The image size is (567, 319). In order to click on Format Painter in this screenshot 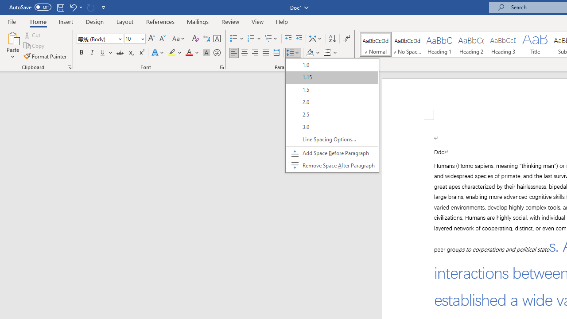, I will do `click(46, 56)`.